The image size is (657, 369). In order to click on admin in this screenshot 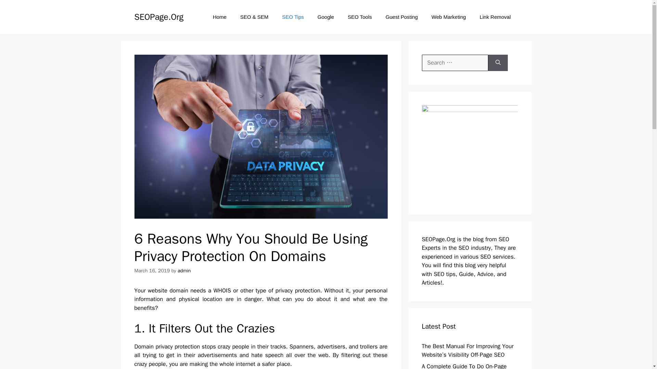, I will do `click(184, 271)`.